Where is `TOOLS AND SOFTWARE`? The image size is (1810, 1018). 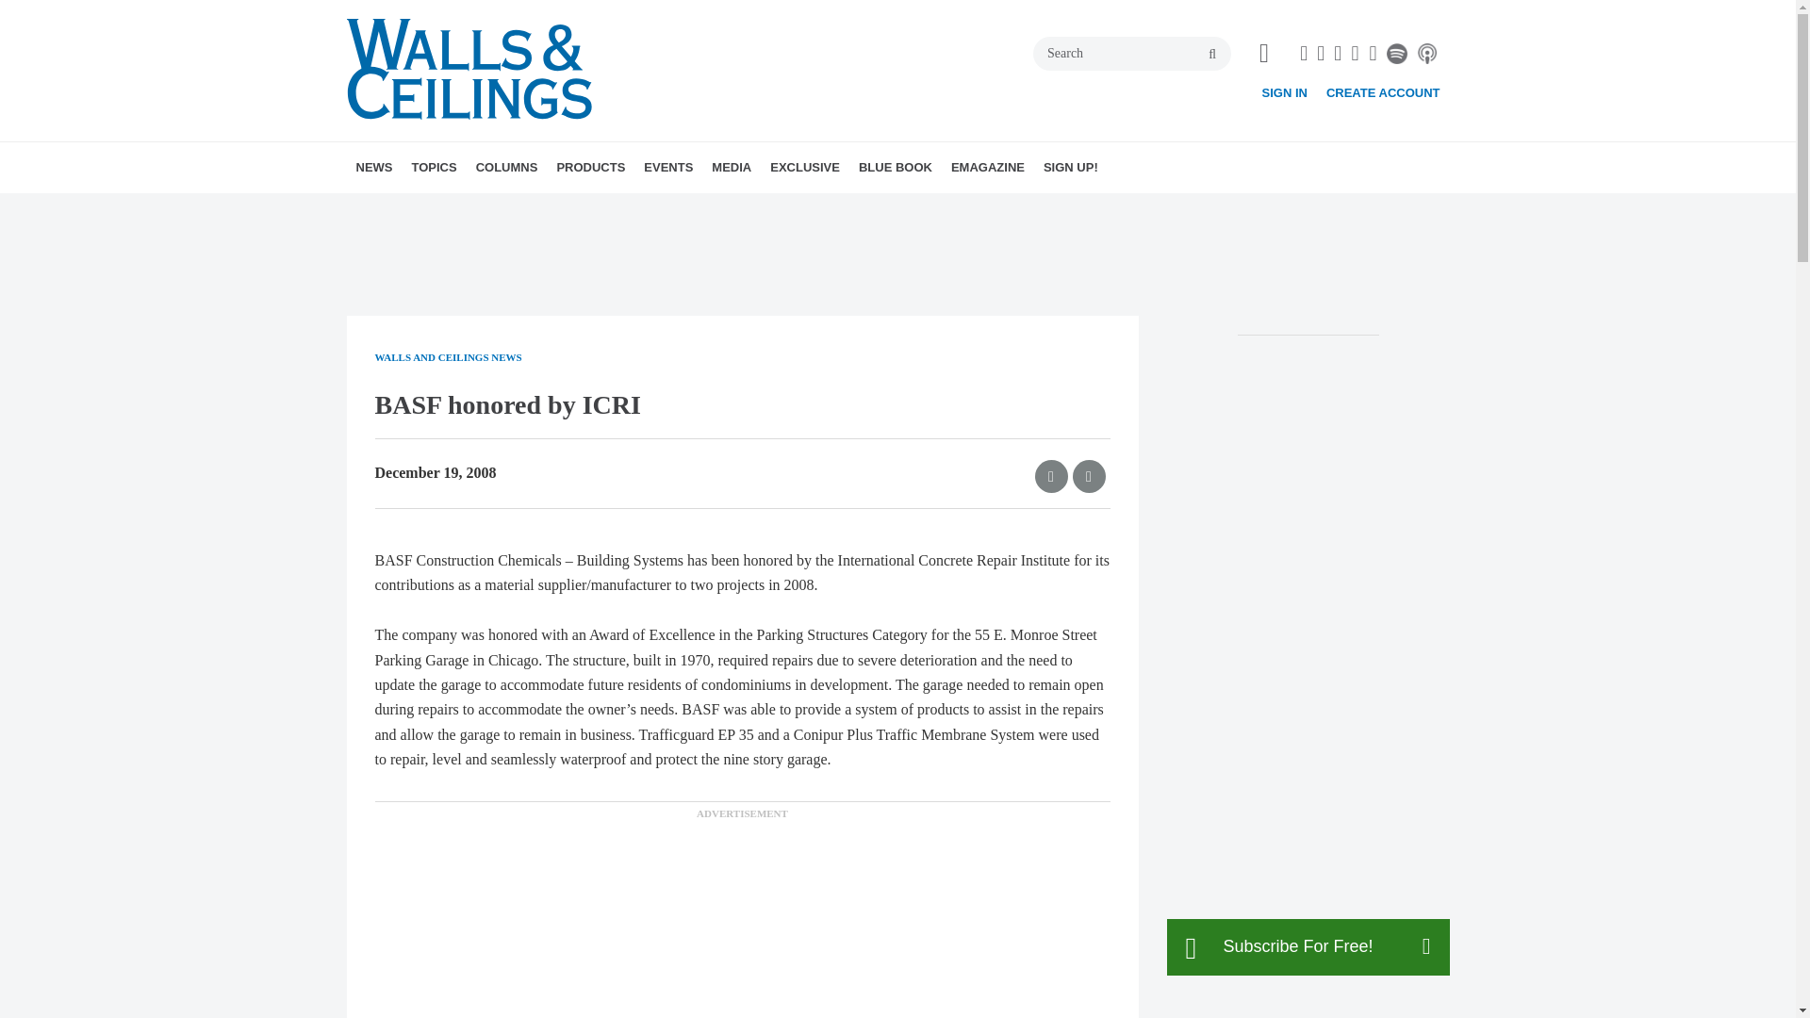 TOOLS AND SOFTWARE is located at coordinates (569, 208).